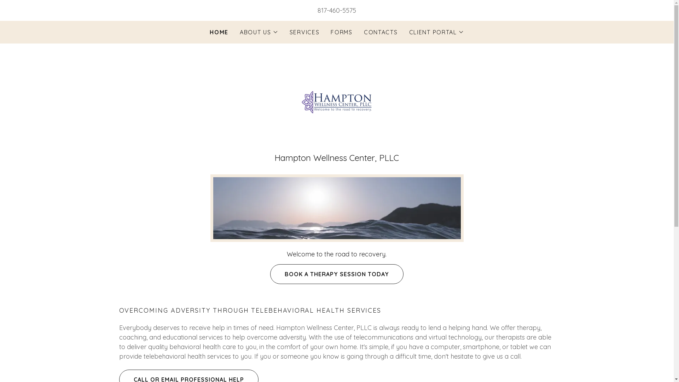 The height and width of the screenshot is (382, 679). I want to click on ABOUT US, so click(259, 32).